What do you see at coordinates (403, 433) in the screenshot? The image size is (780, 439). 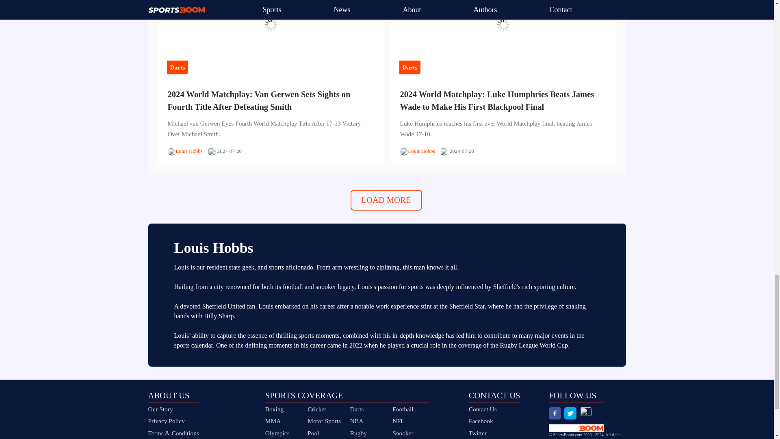 I see `Snooker` at bounding box center [403, 433].